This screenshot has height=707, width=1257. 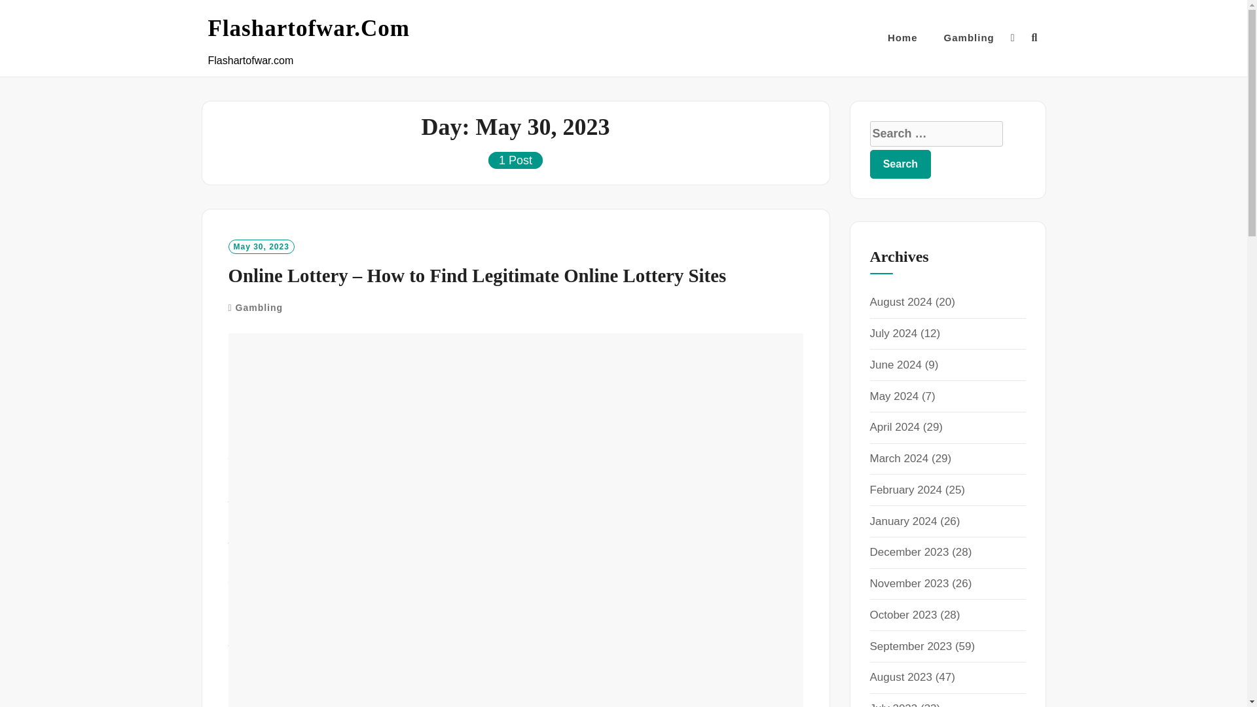 I want to click on December 2023, so click(x=909, y=552).